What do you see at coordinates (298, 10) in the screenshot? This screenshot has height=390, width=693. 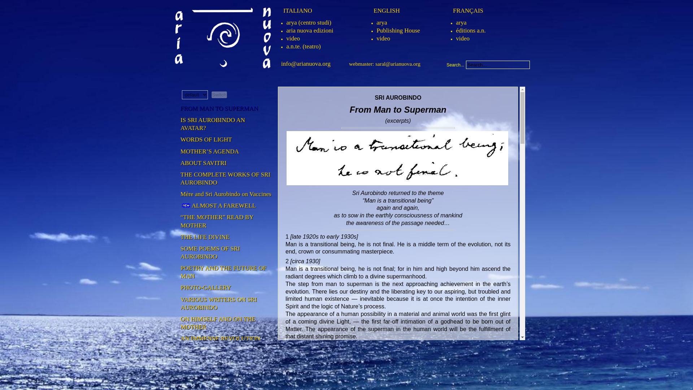 I see `ITALIANO` at bounding box center [298, 10].